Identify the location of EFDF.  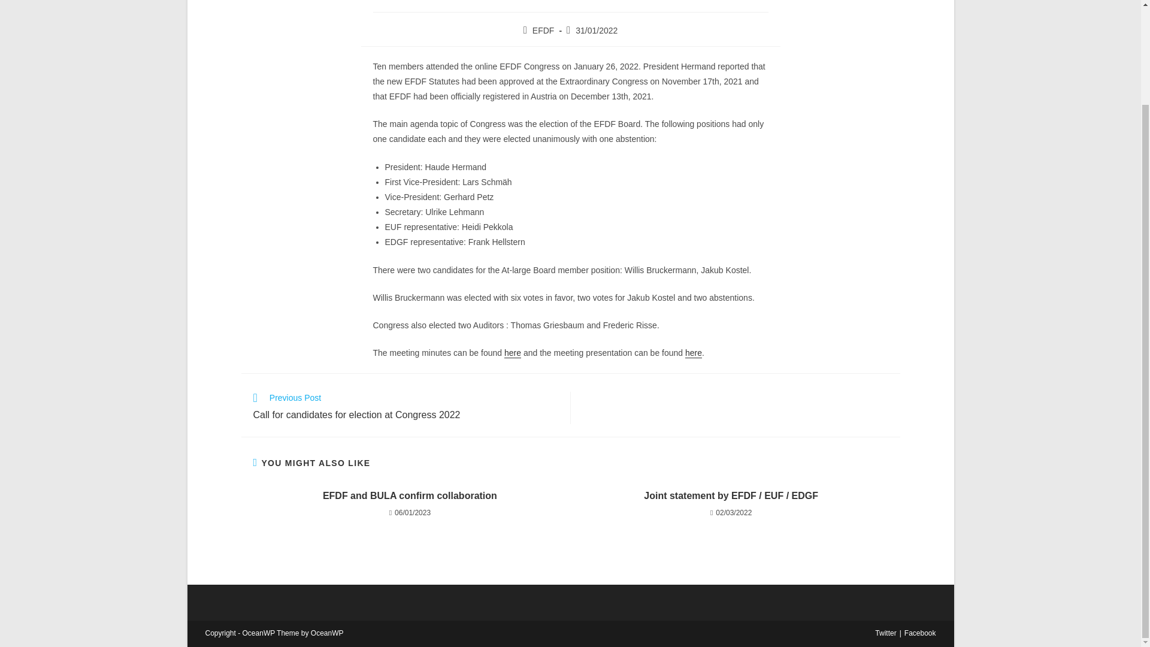
(543, 31).